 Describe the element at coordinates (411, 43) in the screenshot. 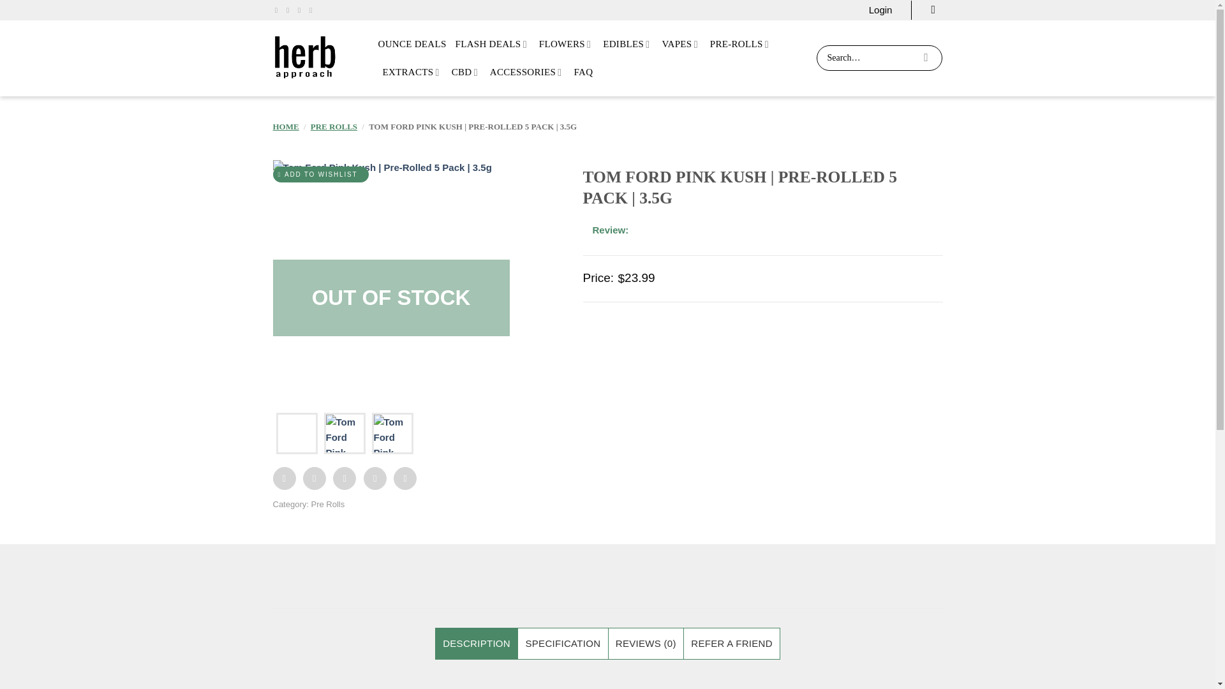

I see `OUNCE DEALS` at that location.